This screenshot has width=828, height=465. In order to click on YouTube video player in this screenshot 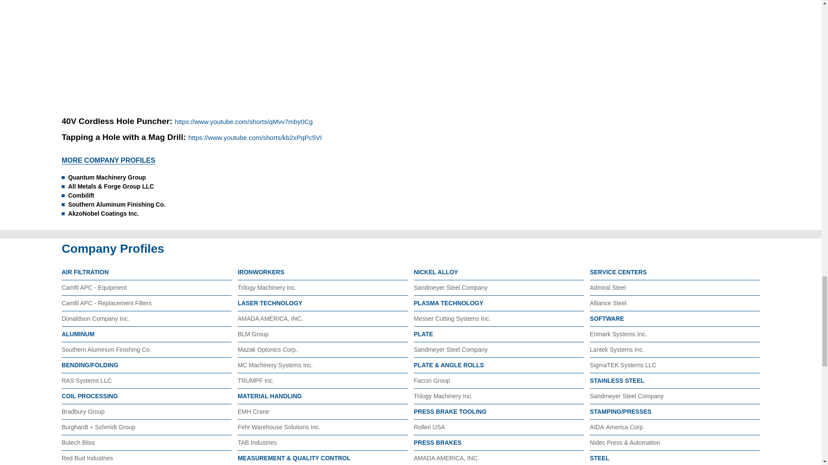, I will do `click(182, 49)`.